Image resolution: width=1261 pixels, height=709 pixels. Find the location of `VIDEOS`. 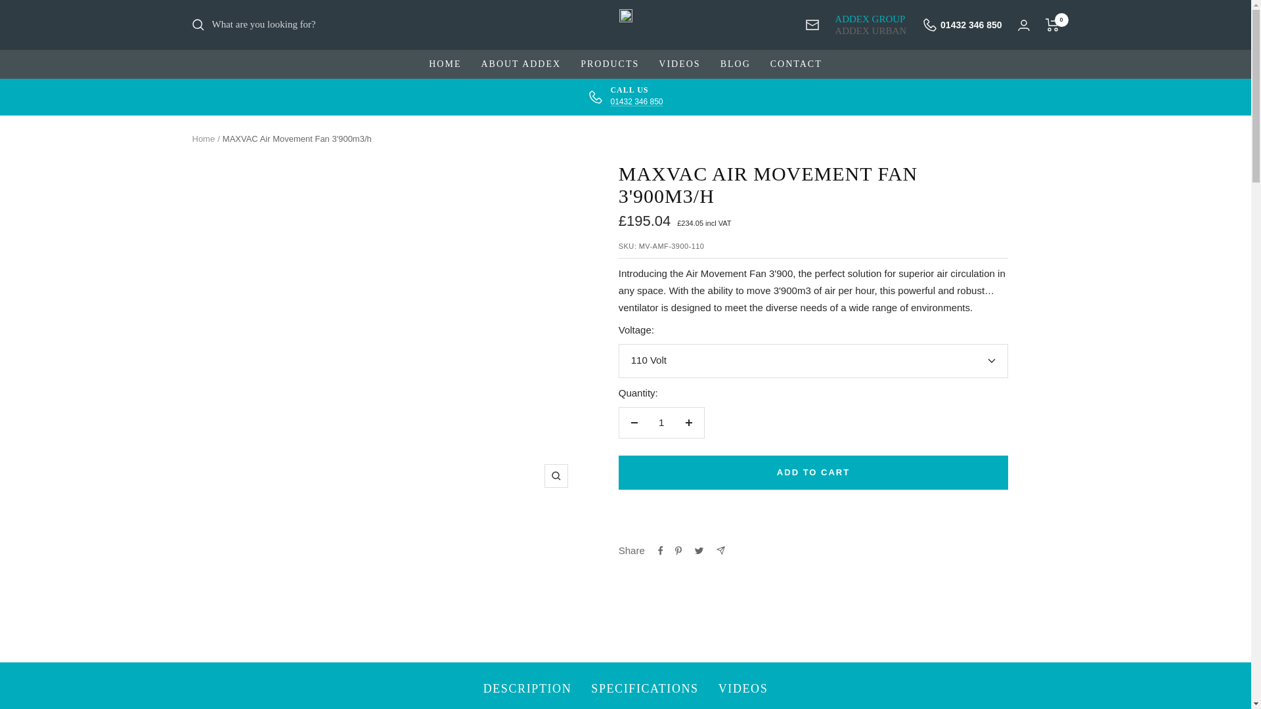

VIDEOS is located at coordinates (679, 64).